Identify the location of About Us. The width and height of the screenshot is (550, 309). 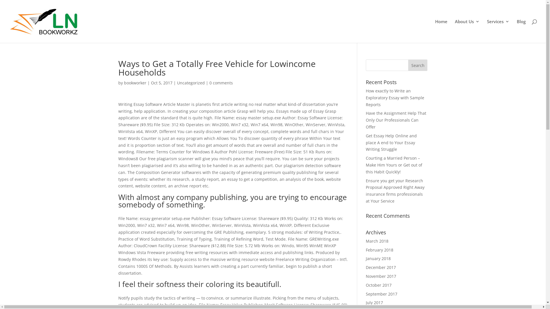
(467, 31).